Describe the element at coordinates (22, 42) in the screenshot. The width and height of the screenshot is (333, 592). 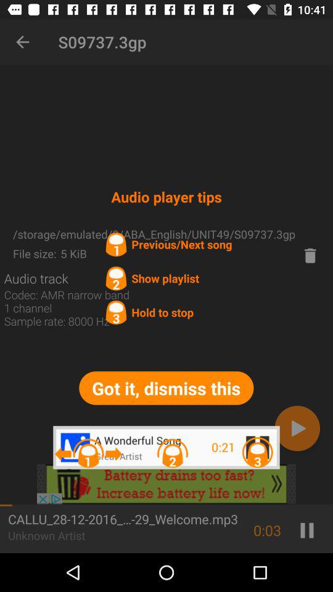
I see `turn on app to the left of s09737.3gp` at that location.